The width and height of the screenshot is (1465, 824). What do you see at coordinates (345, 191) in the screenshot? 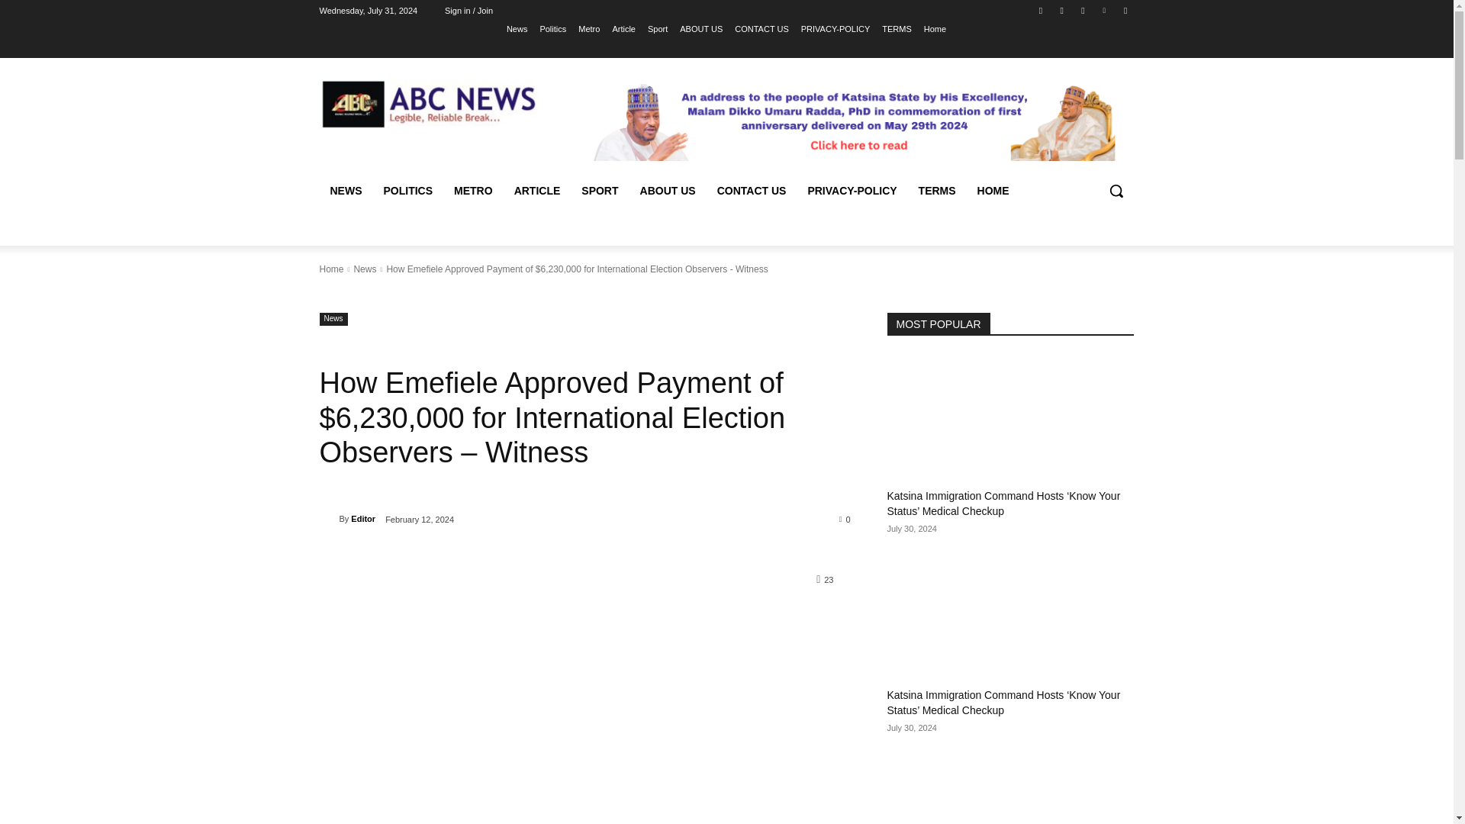
I see `NEWS` at bounding box center [345, 191].